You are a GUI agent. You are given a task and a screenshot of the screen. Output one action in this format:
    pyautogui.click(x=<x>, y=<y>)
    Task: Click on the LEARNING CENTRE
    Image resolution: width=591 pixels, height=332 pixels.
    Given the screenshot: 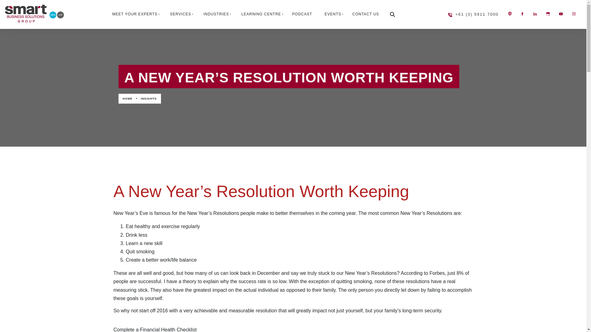 What is the action you would take?
    pyautogui.click(x=260, y=14)
    